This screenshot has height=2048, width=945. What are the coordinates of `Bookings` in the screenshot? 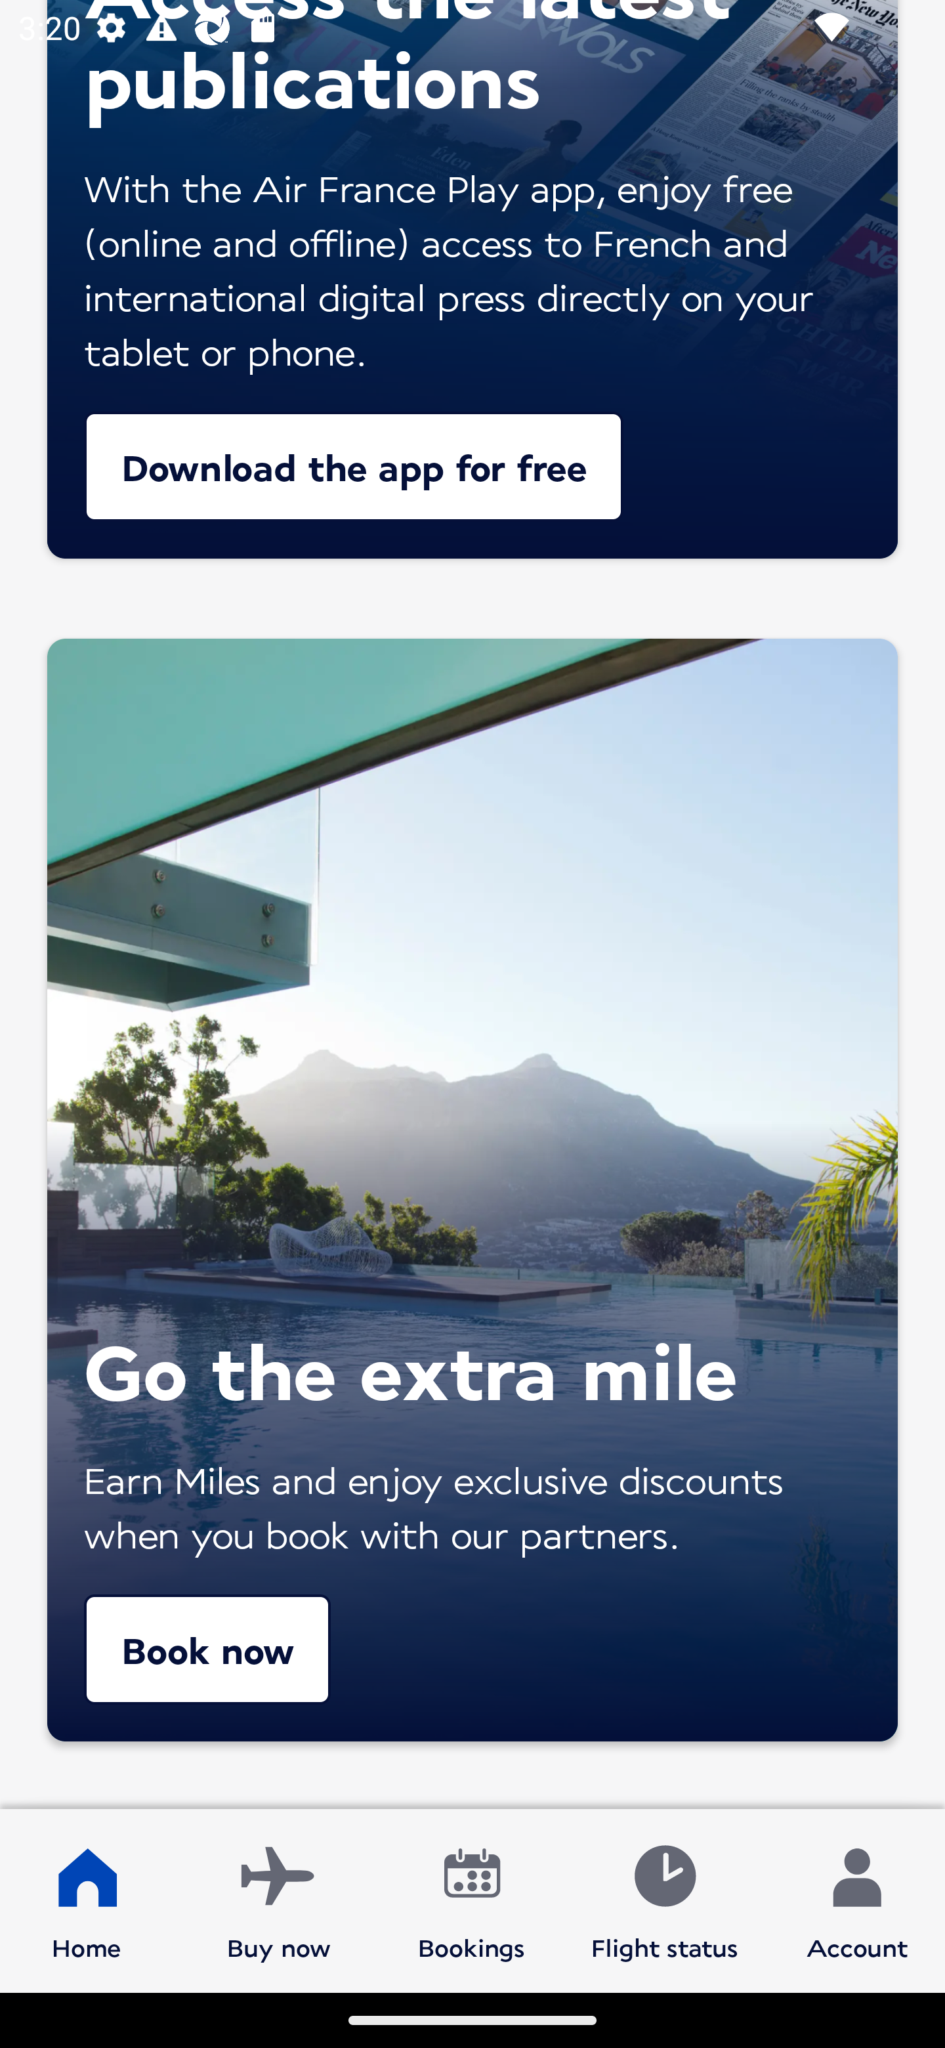 It's located at (472, 1900).